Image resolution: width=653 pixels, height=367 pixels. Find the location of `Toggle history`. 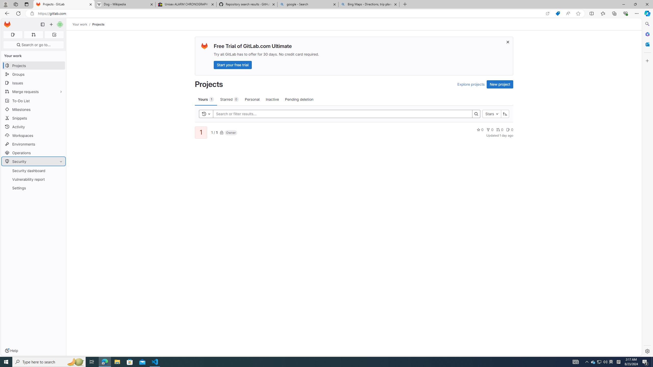

Toggle history is located at coordinates (206, 114).